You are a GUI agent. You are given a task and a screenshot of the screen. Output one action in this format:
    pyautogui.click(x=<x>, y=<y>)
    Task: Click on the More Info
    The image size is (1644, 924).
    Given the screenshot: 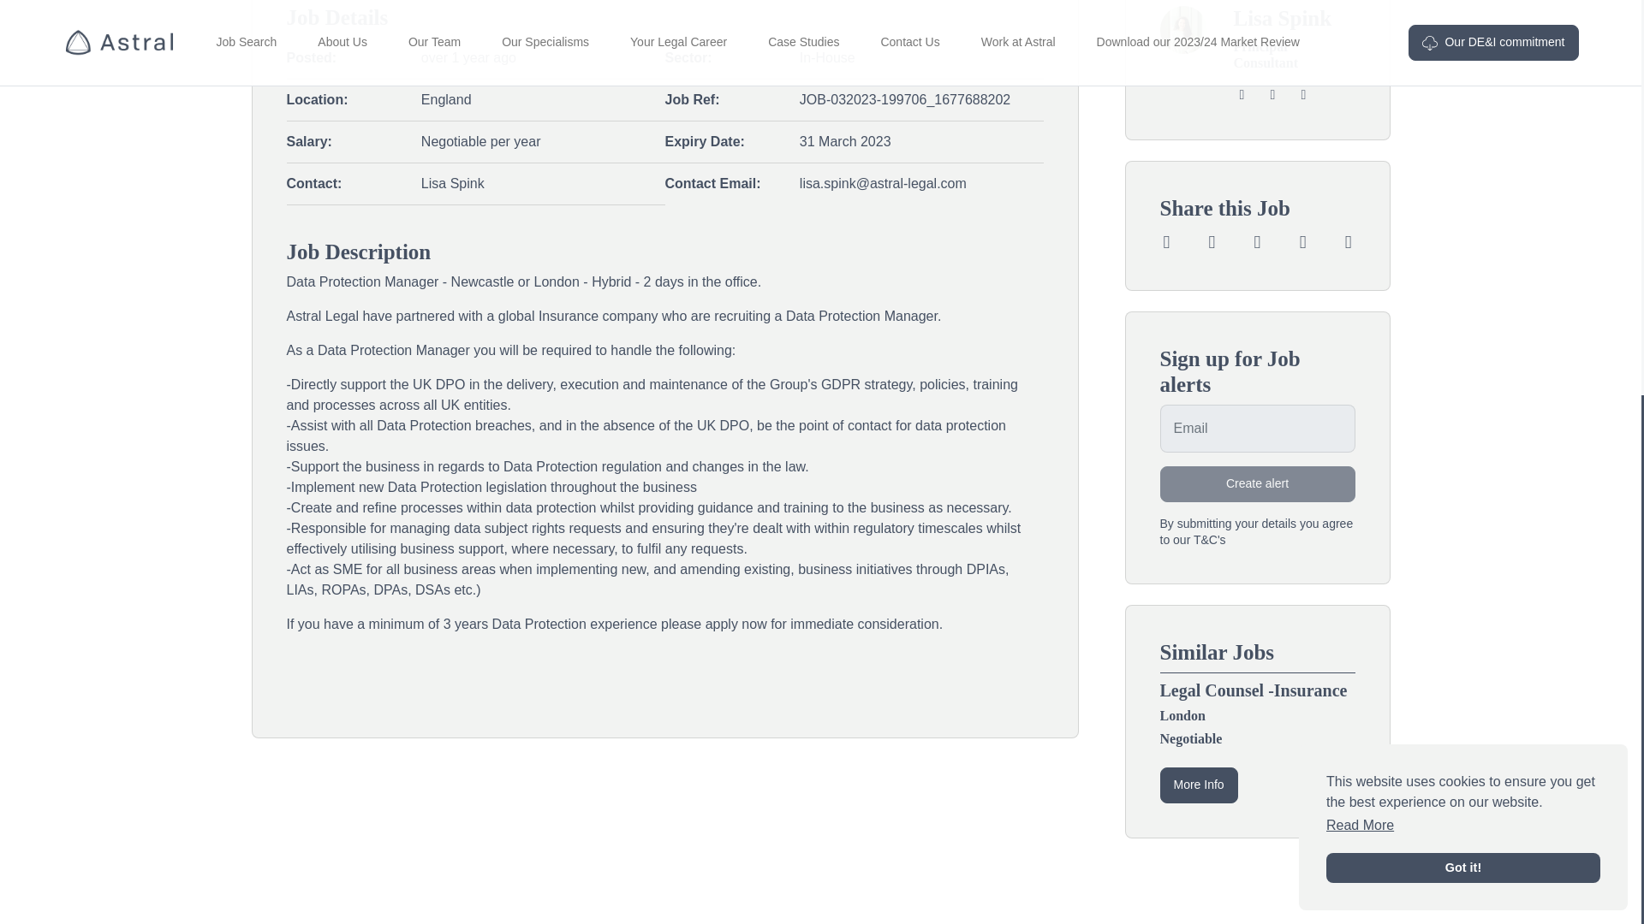 What is the action you would take?
    pyautogui.click(x=1198, y=785)
    